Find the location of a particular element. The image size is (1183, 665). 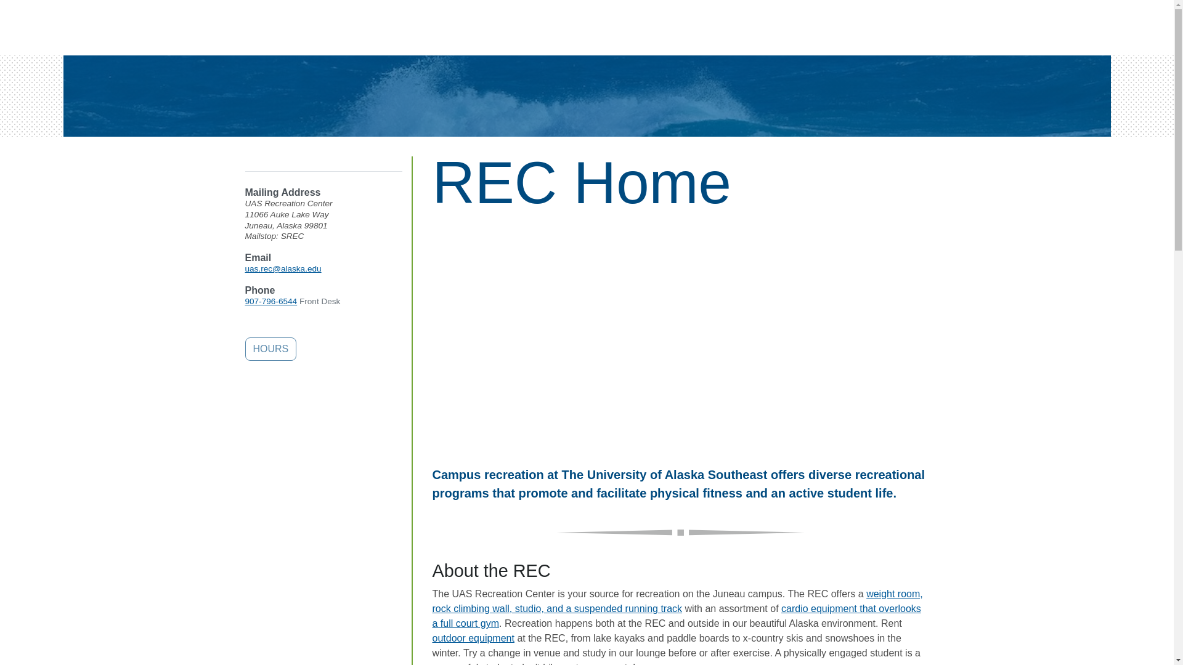

907-796-6544 is located at coordinates (271, 300).